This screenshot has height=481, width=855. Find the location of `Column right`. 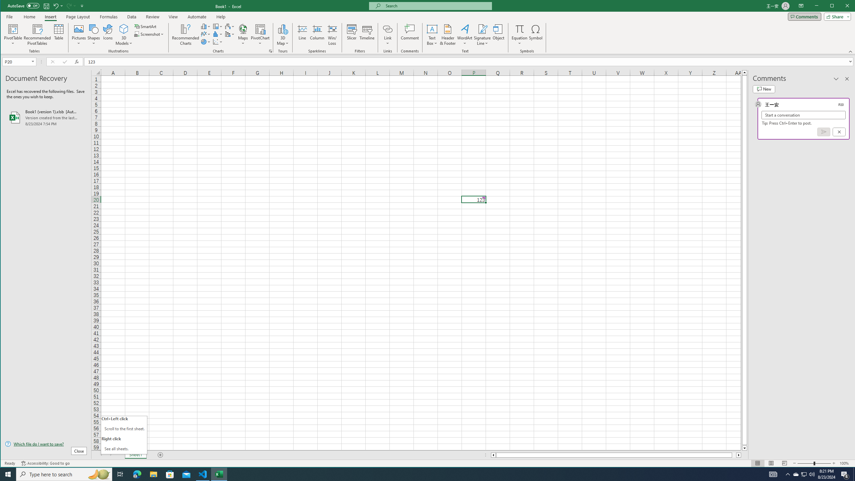

Column right is located at coordinates (739, 455).